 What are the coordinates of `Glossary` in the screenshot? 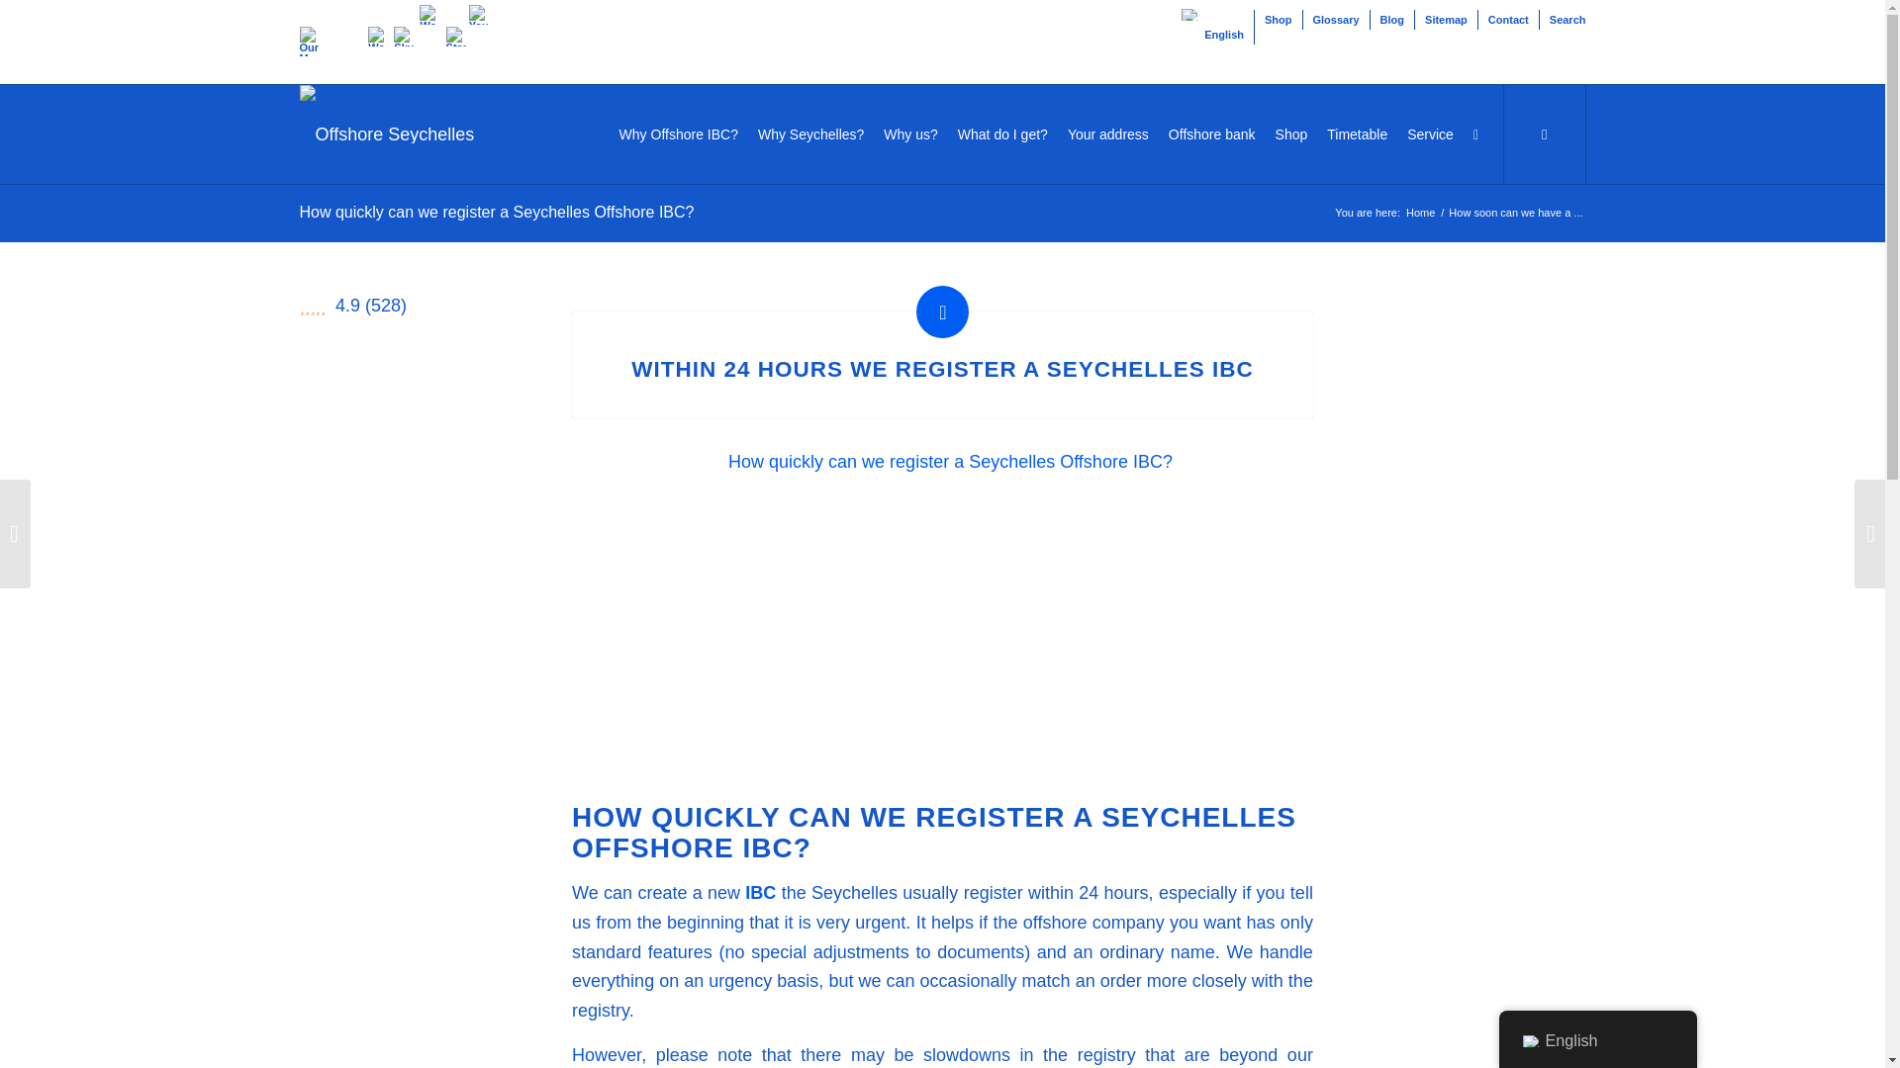 It's located at (1335, 20).